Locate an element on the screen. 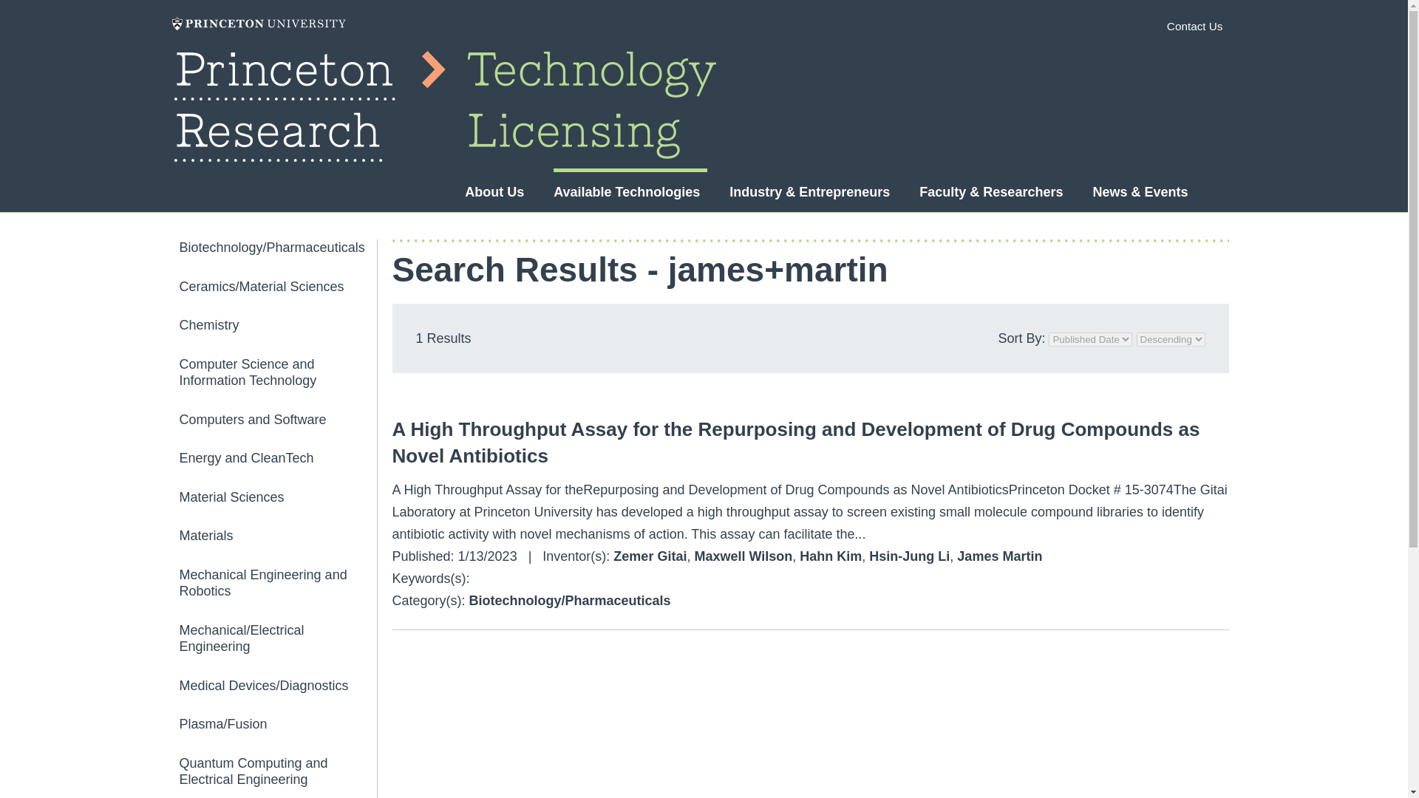  Mechanical Engineering and Robotics is located at coordinates (276, 582).